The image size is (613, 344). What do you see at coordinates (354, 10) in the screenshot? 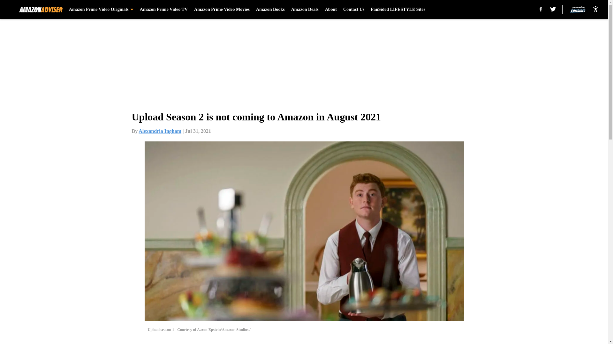
I see `Contact Us` at bounding box center [354, 10].